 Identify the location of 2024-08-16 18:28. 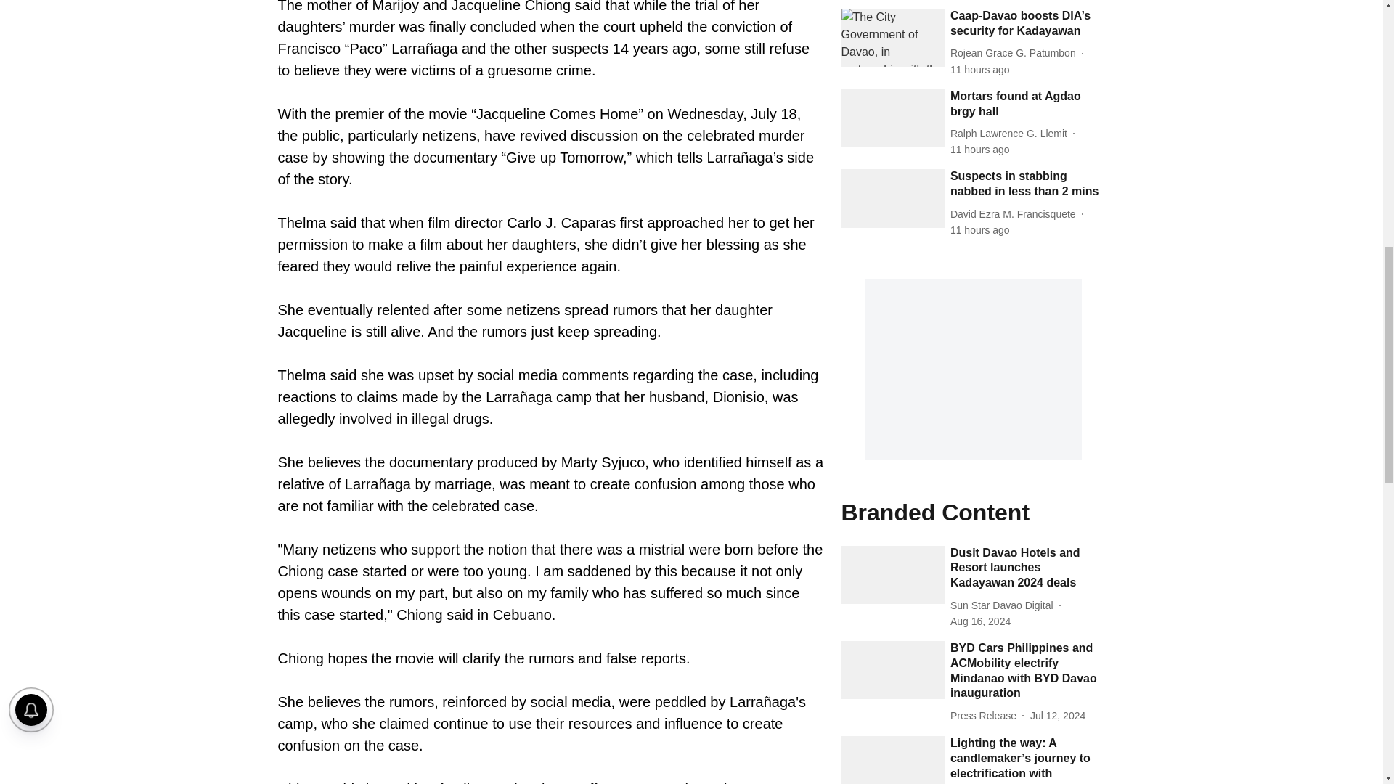
(980, 230).